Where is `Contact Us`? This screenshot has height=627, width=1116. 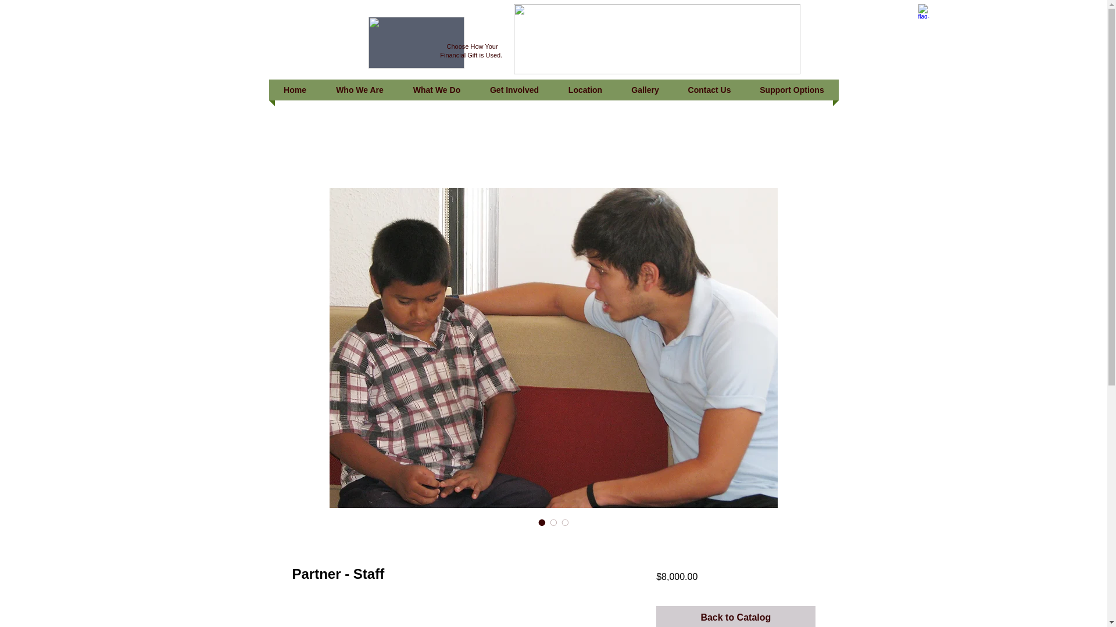 Contact Us is located at coordinates (709, 89).